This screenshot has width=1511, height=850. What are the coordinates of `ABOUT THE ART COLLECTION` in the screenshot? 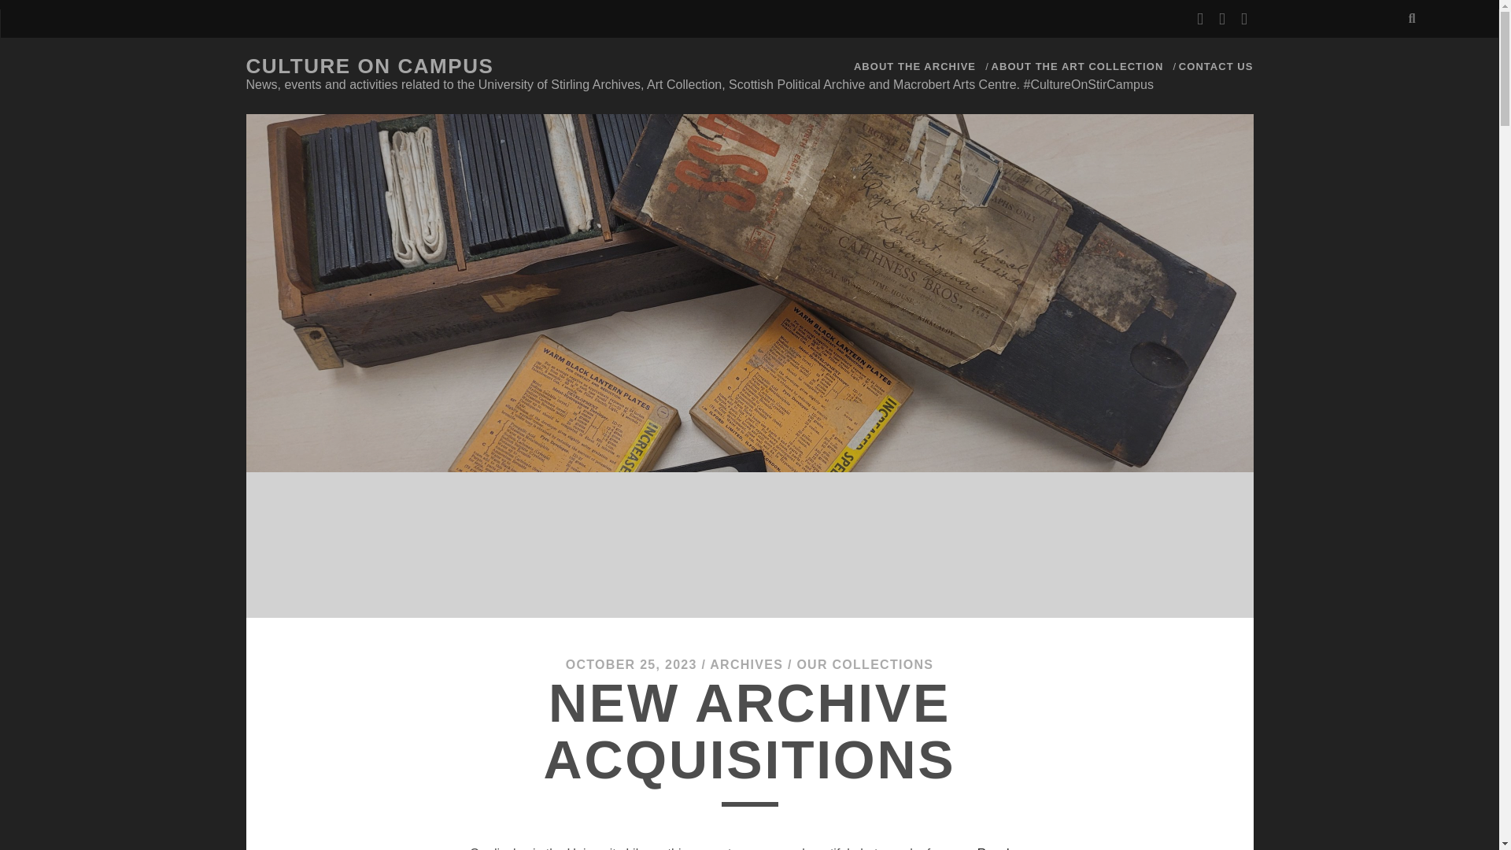 It's located at (1077, 67).